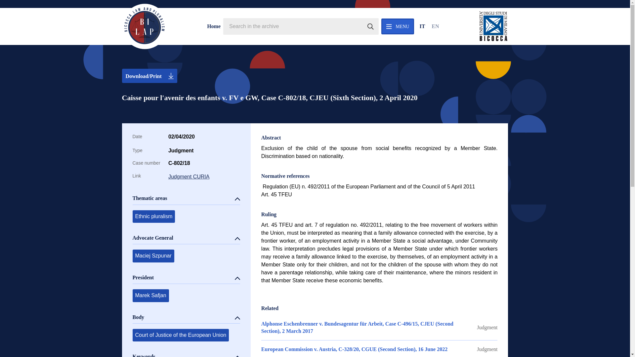 The height and width of the screenshot is (357, 635). Describe the element at coordinates (435, 26) in the screenshot. I see `EN` at that location.